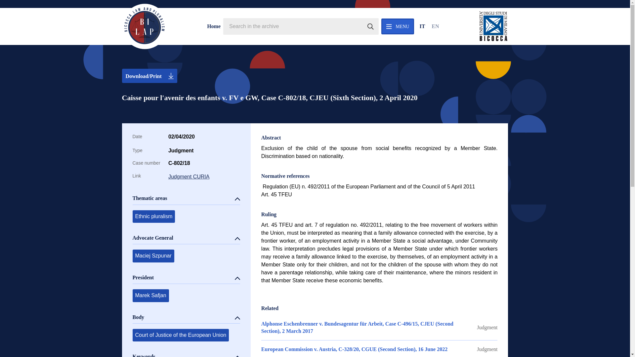 The height and width of the screenshot is (357, 635). Describe the element at coordinates (435, 26) in the screenshot. I see `EN` at that location.